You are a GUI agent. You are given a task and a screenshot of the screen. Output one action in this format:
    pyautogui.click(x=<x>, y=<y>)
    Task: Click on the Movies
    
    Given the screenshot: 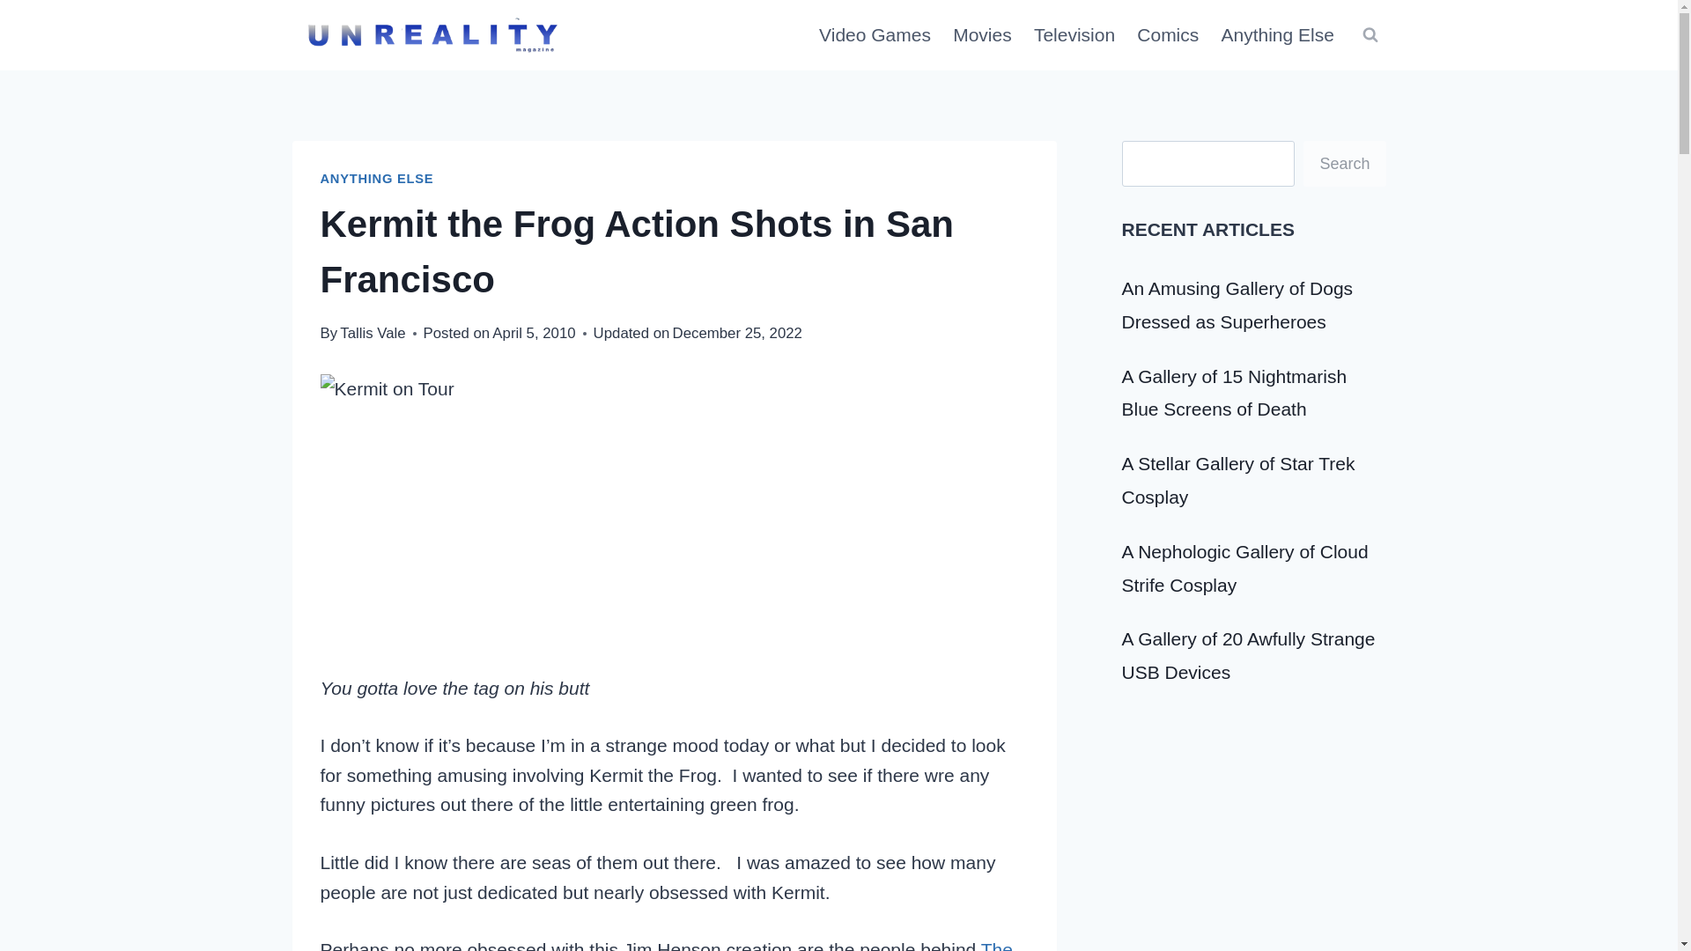 What is the action you would take?
    pyautogui.click(x=982, y=35)
    